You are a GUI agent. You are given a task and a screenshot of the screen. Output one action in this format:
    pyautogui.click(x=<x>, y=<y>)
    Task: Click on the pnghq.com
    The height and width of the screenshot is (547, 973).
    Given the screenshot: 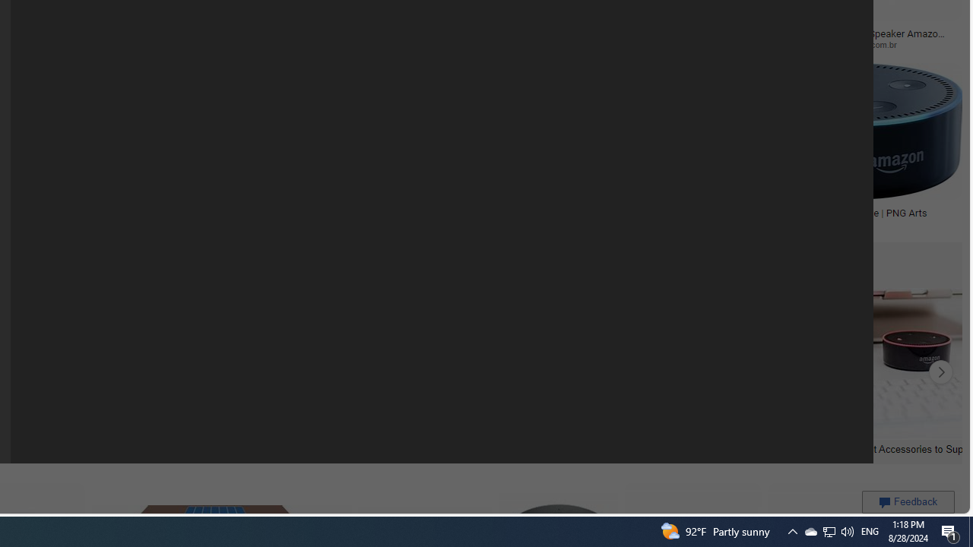 What is the action you would take?
    pyautogui.click(x=564, y=223)
    